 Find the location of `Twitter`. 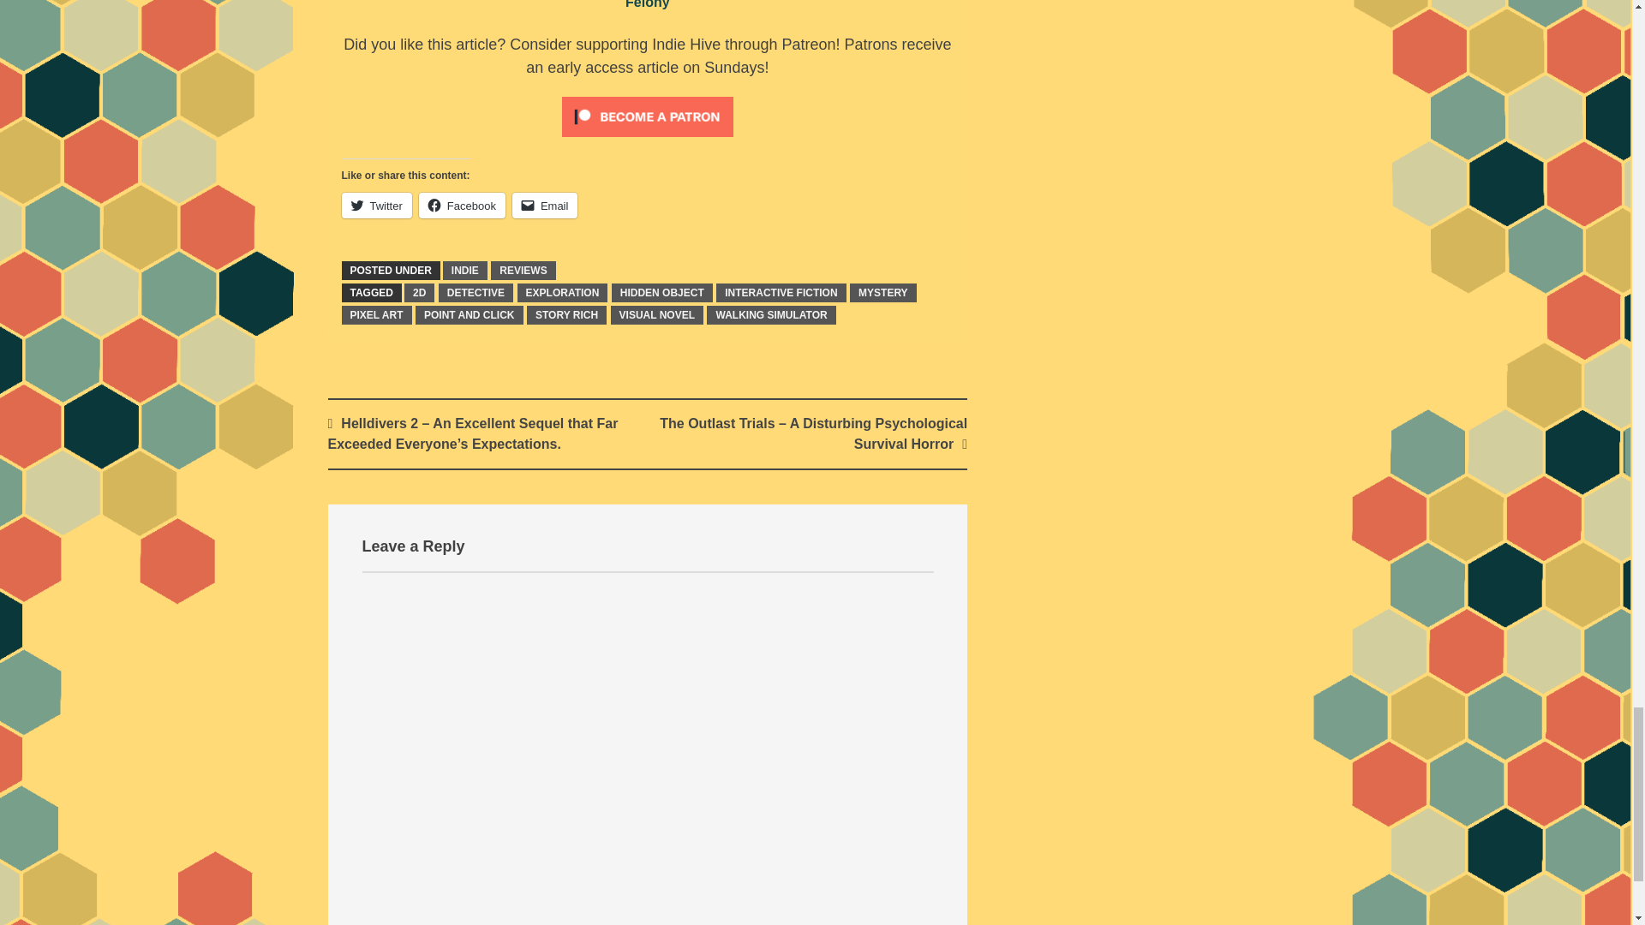

Twitter is located at coordinates (375, 205).